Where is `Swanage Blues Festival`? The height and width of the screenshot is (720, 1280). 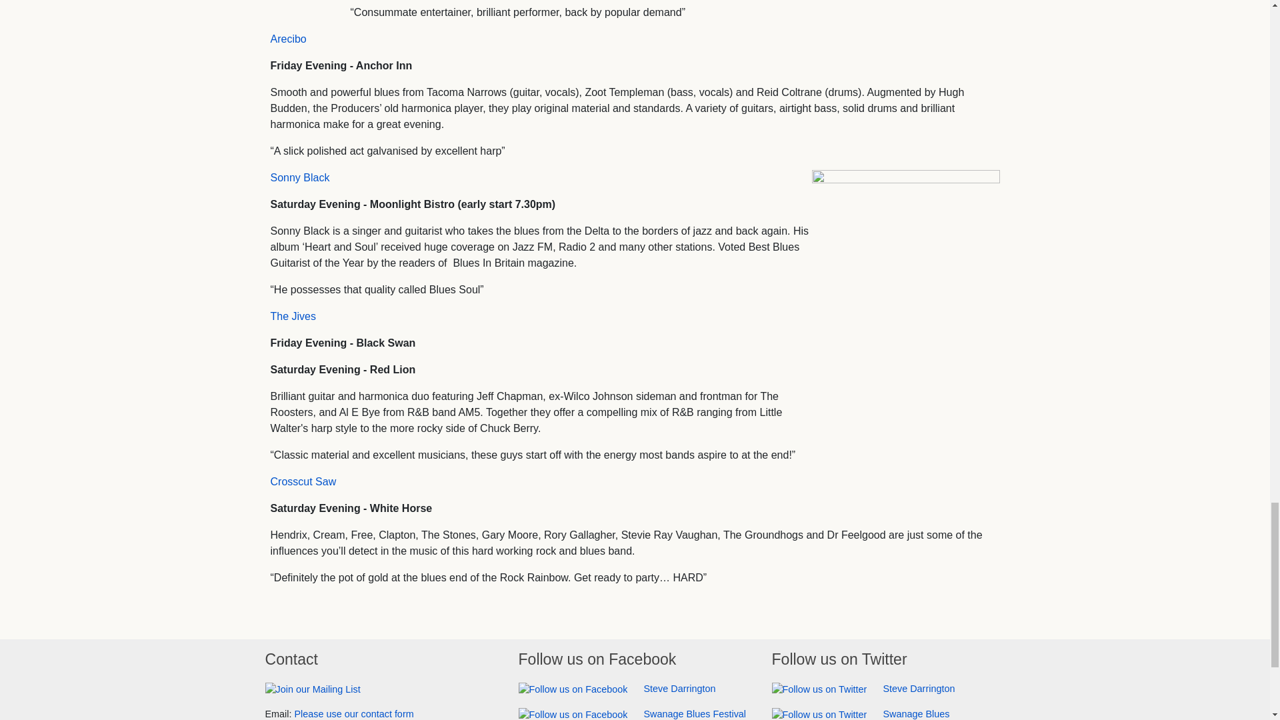
Swanage Blues Festival is located at coordinates (632, 713).